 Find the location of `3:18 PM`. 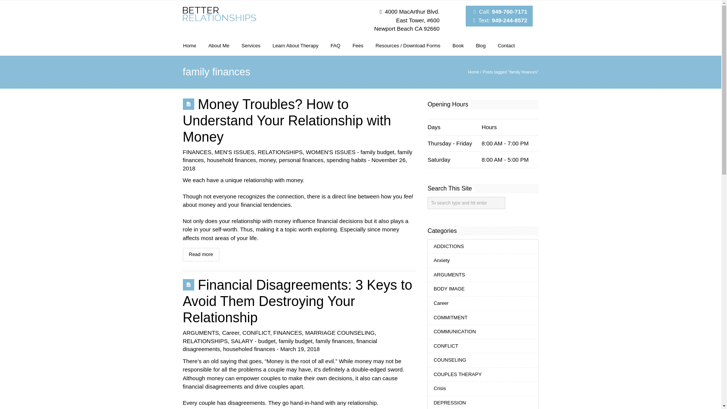

3:18 PM is located at coordinates (295, 164).